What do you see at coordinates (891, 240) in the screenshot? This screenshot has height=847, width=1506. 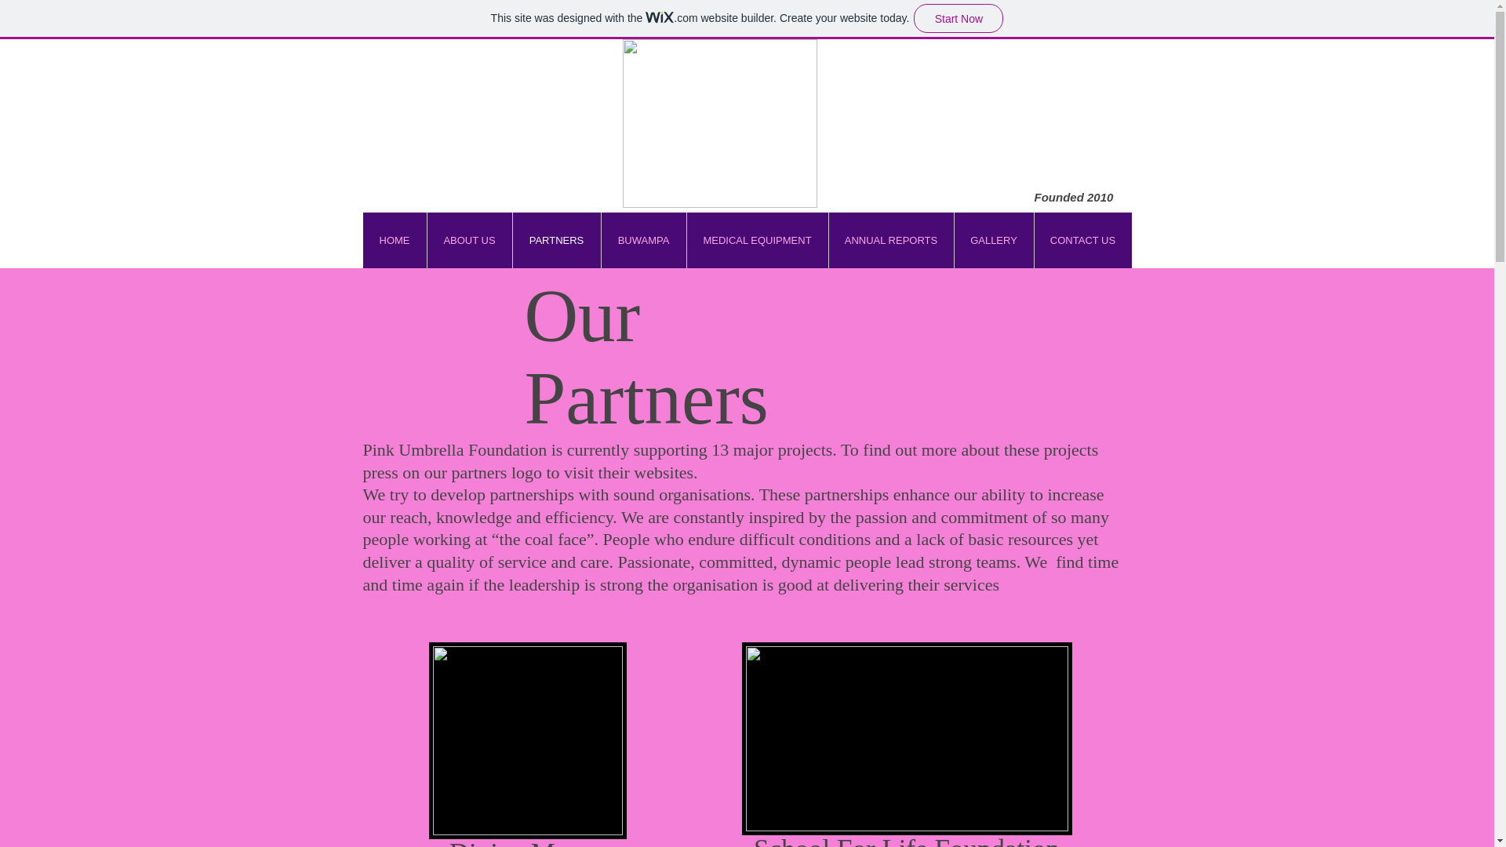 I see `ABOUT US` at bounding box center [891, 240].